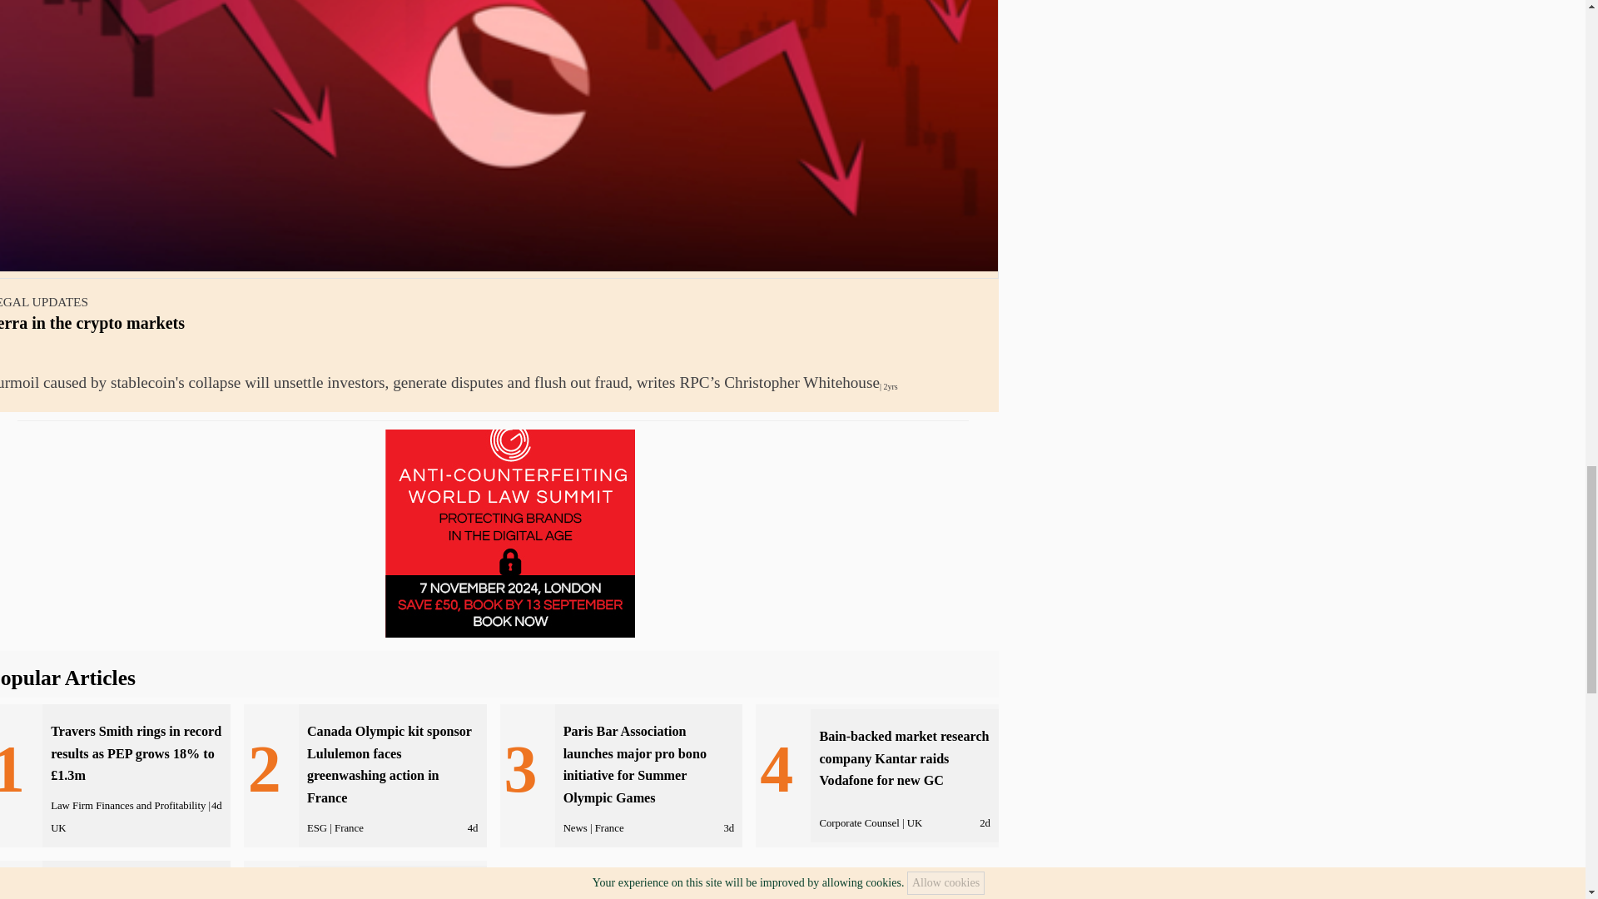  Describe the element at coordinates (128, 806) in the screenshot. I see `Law Firm Finances and Profitability` at that location.